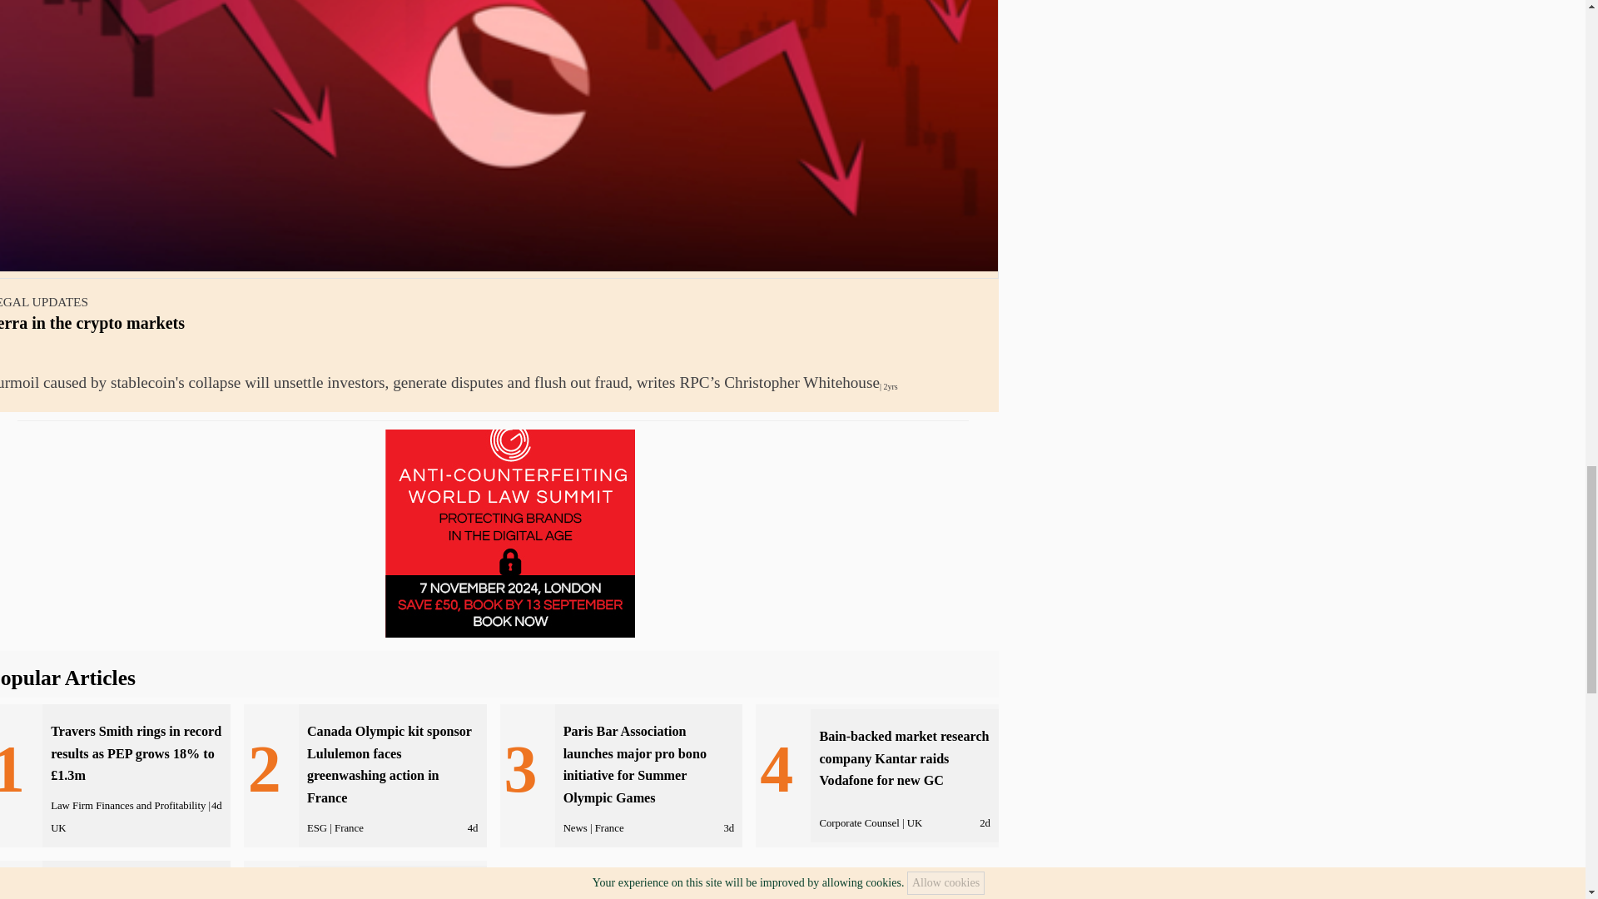  Describe the element at coordinates (128, 806) in the screenshot. I see `Law Firm Finances and Profitability` at that location.